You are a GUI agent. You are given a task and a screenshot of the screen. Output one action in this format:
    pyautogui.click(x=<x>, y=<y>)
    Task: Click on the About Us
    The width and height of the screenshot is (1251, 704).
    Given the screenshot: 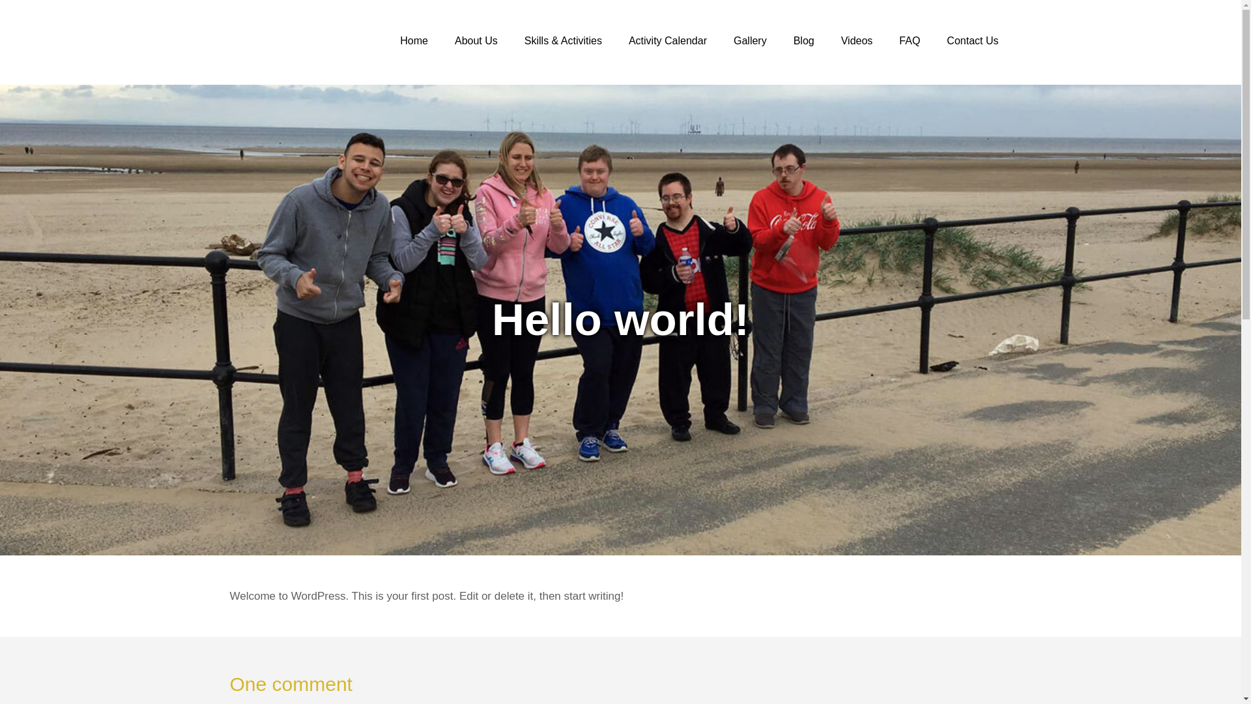 What is the action you would take?
    pyautogui.click(x=476, y=41)
    